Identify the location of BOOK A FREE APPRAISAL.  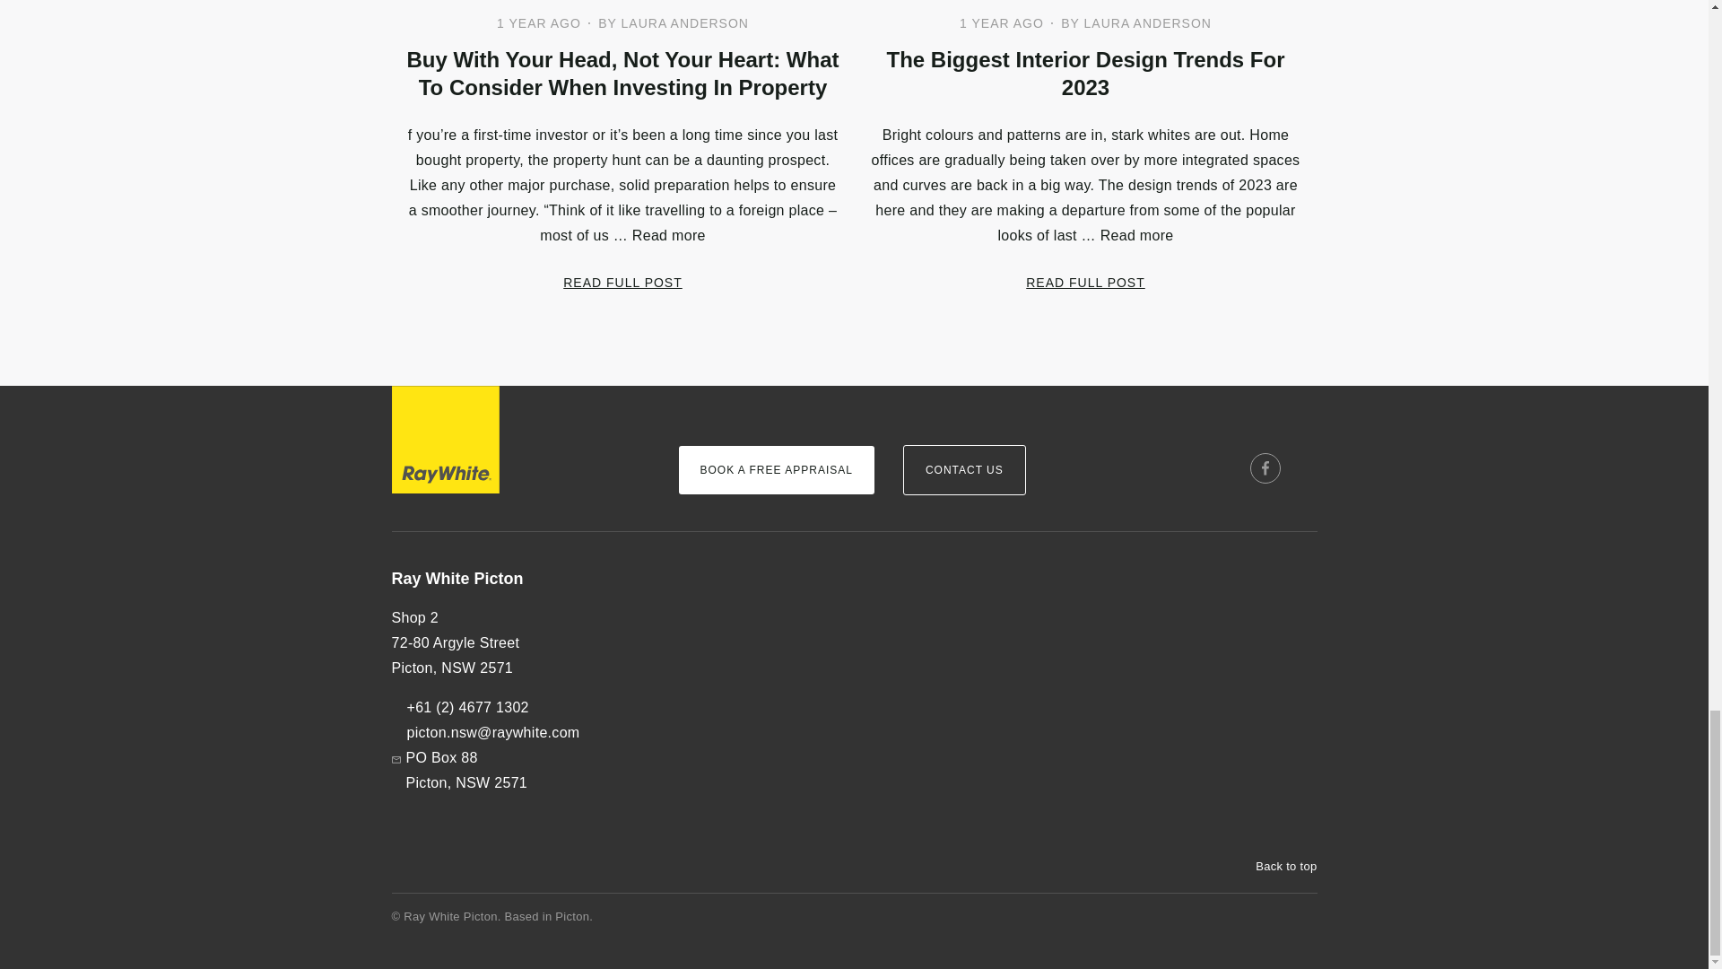
(775, 469).